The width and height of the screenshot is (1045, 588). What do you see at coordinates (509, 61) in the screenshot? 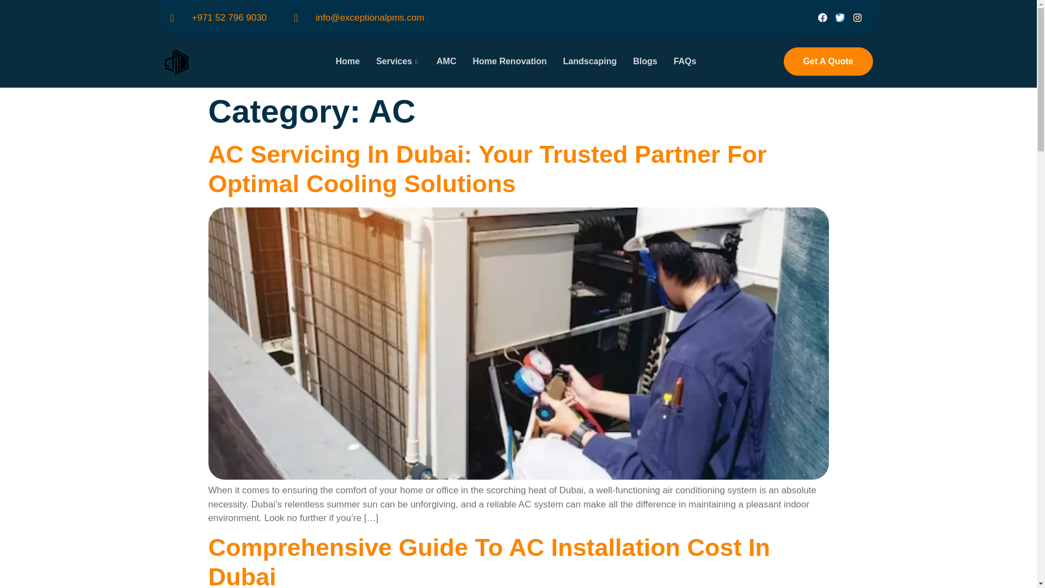
I see `Home Renovation` at bounding box center [509, 61].